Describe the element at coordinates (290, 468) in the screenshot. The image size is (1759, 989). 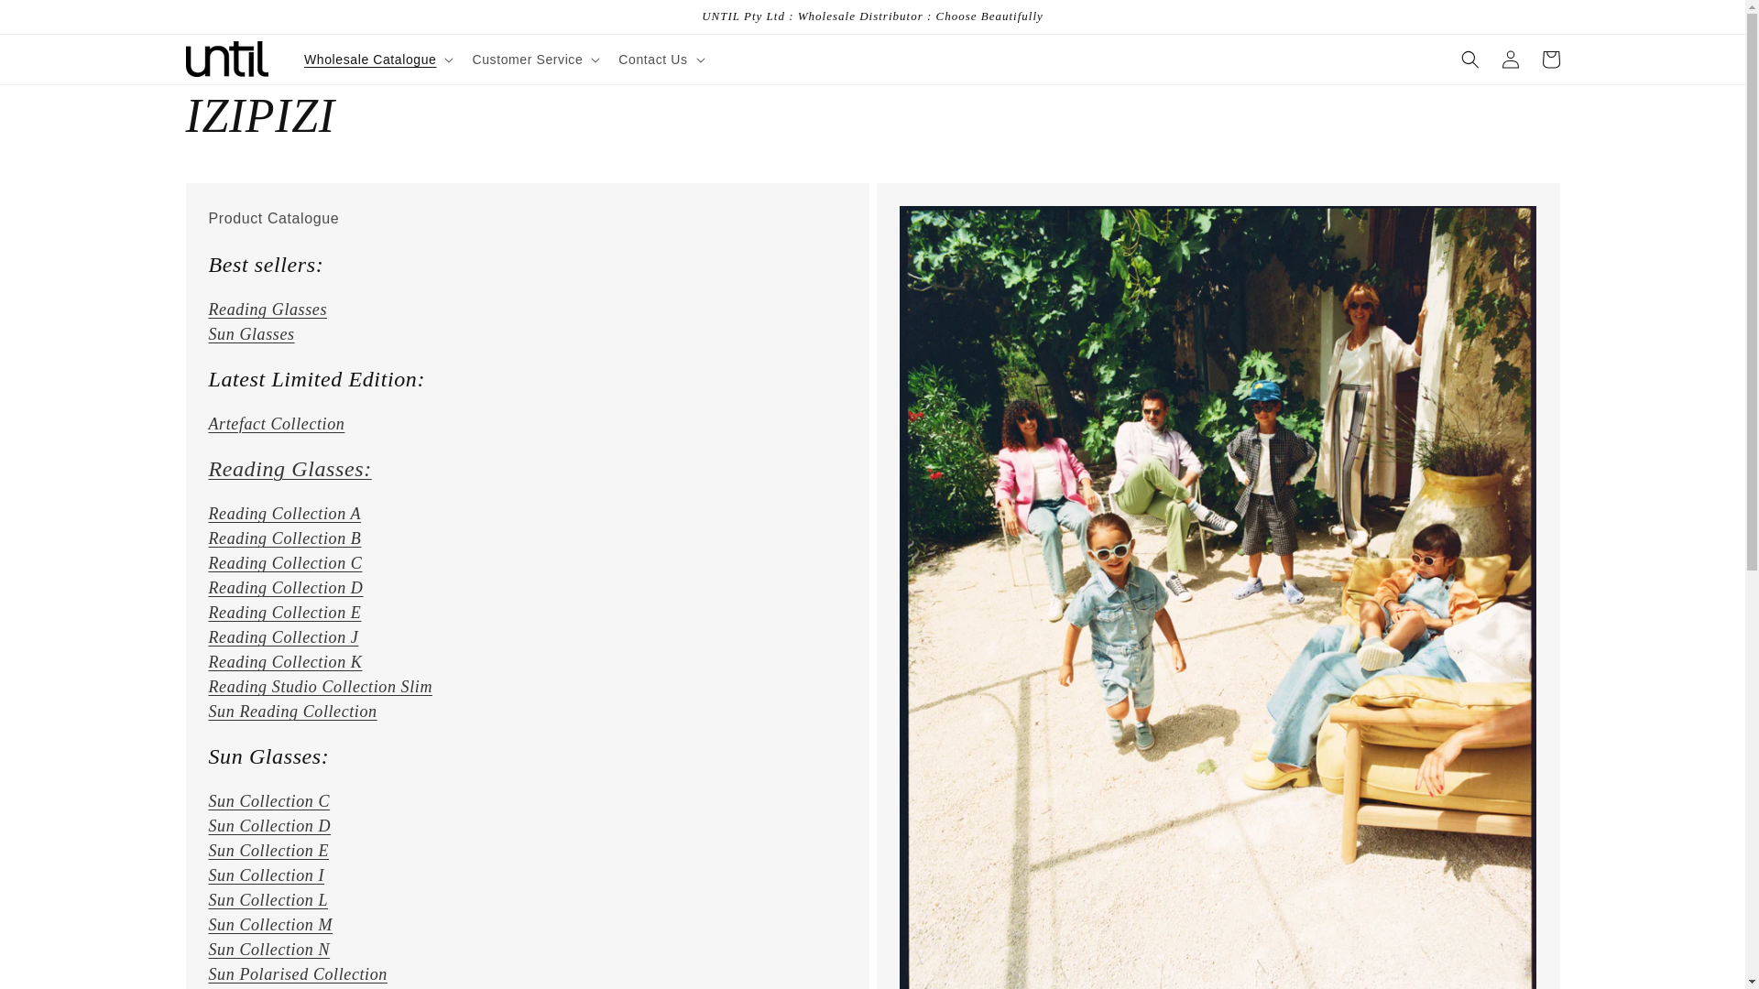
I see `IZIPIZI Artefact Collection` at that location.